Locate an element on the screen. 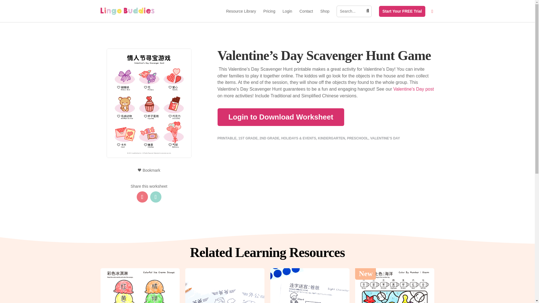 This screenshot has width=539, height=303. Login is located at coordinates (287, 15).